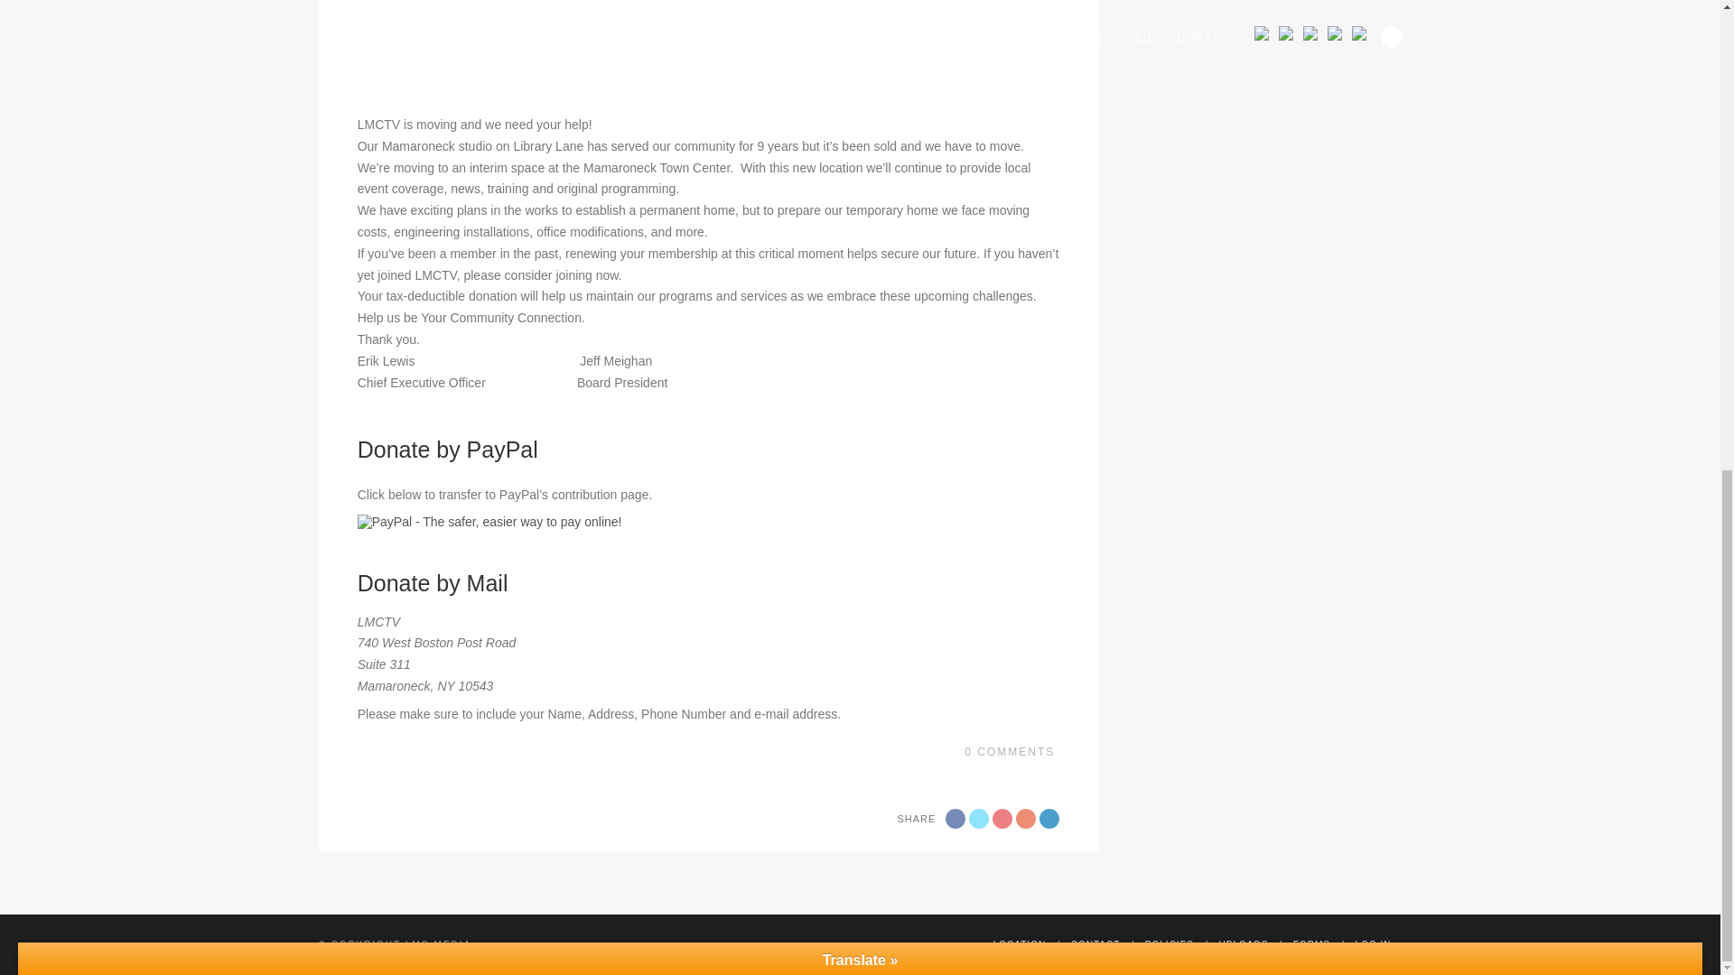 This screenshot has height=975, width=1734. What do you see at coordinates (956, 819) in the screenshot?
I see `Facebook` at bounding box center [956, 819].